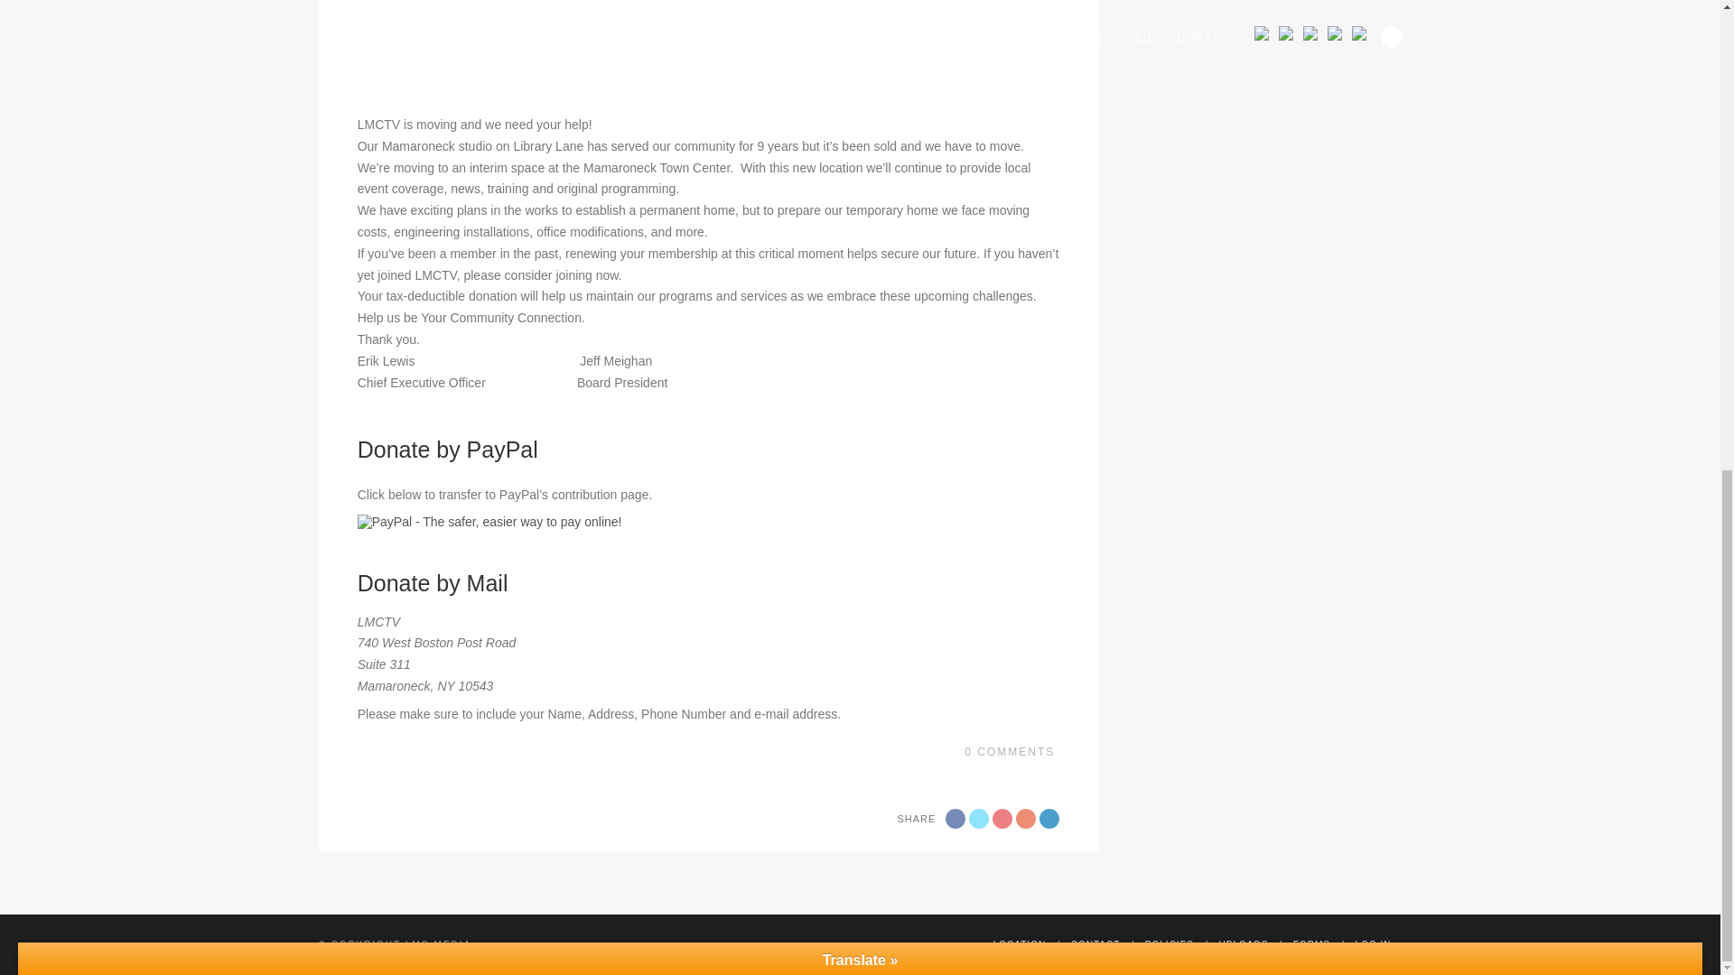 This screenshot has height=975, width=1734. What do you see at coordinates (956, 819) in the screenshot?
I see `Facebook` at bounding box center [956, 819].